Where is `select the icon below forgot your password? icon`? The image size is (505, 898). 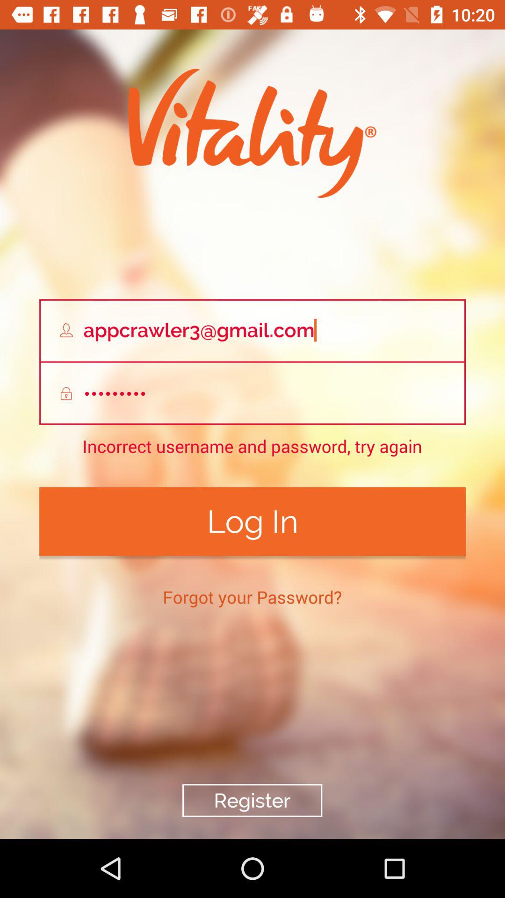 select the icon below forgot your password? icon is located at coordinates (252, 800).